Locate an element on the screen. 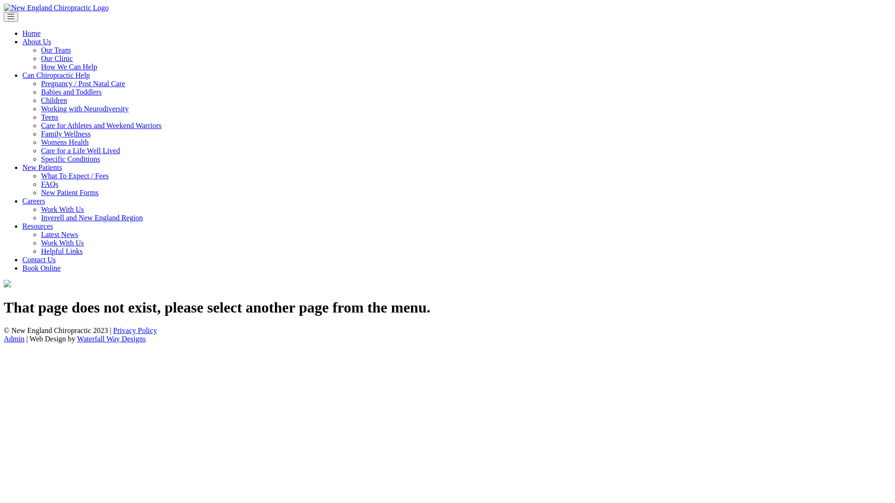  Teens is located at coordinates (49, 117).